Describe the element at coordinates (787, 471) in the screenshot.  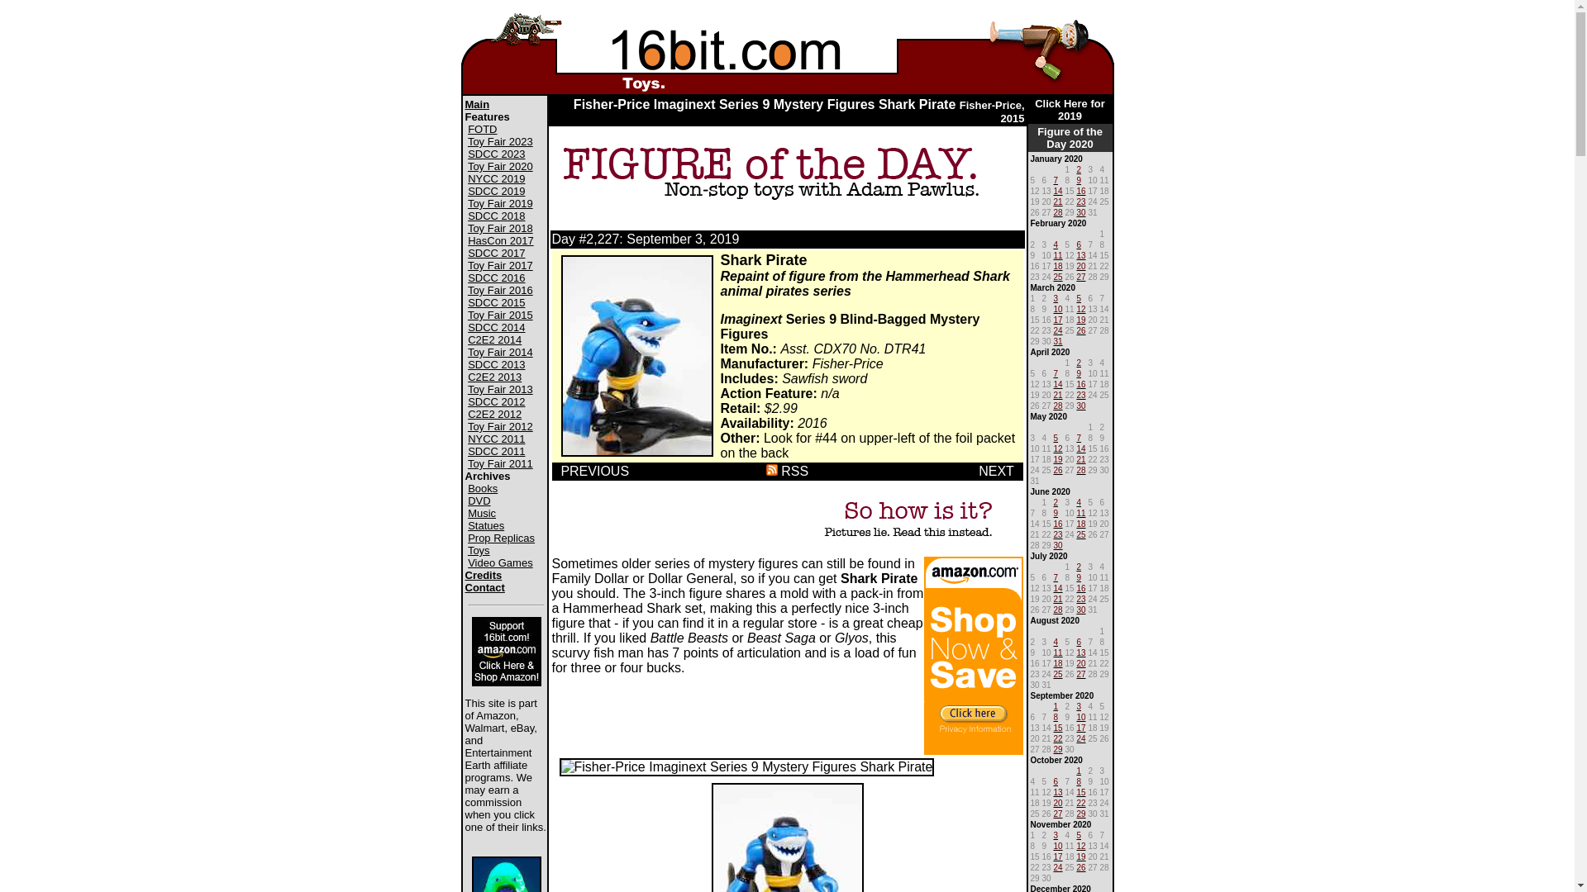
I see `RSS` at that location.